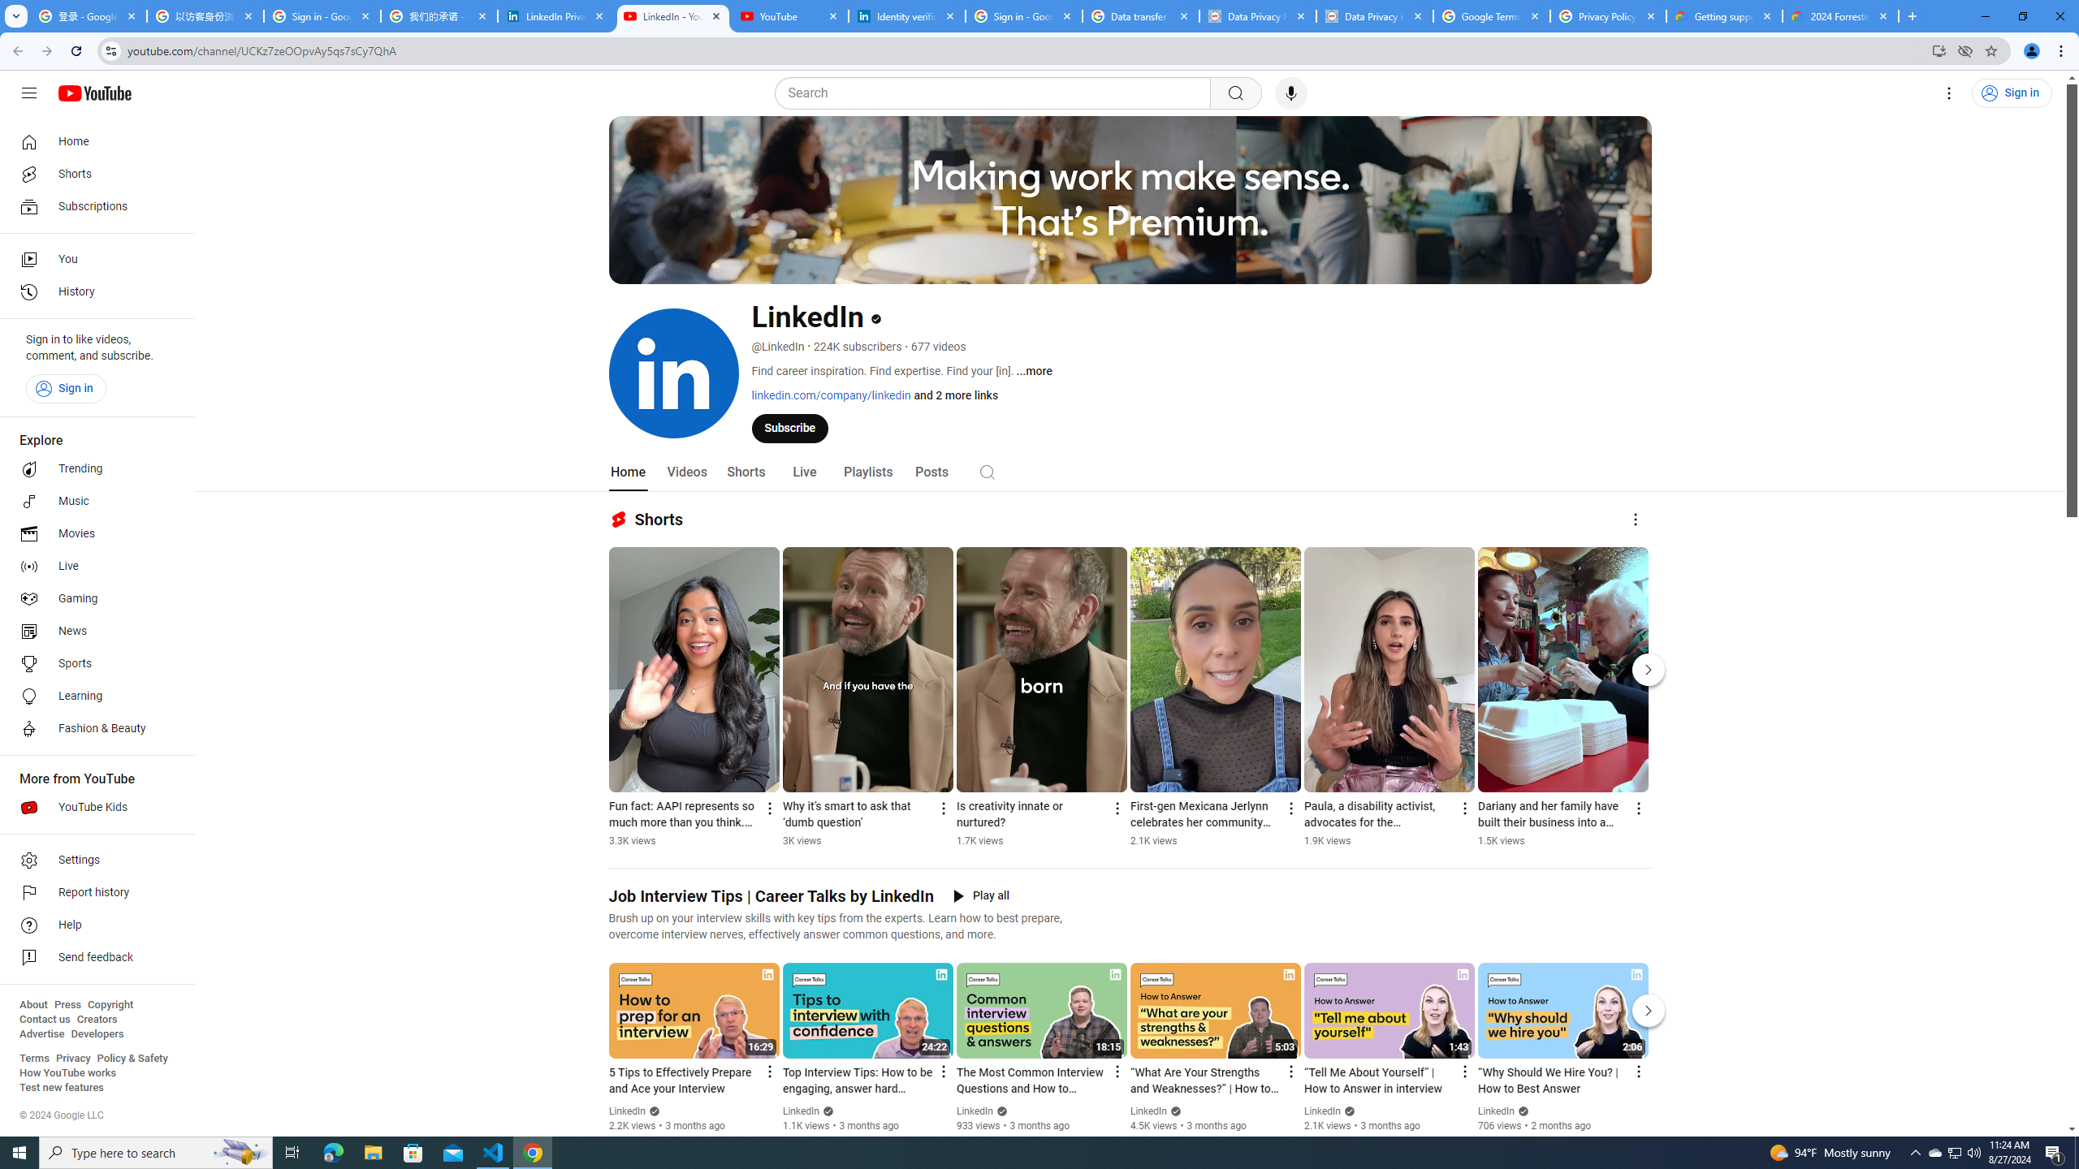 Image resolution: width=2079 pixels, height=1169 pixels. What do you see at coordinates (1025, 50) in the screenshot?
I see `Address and search bar` at bounding box center [1025, 50].